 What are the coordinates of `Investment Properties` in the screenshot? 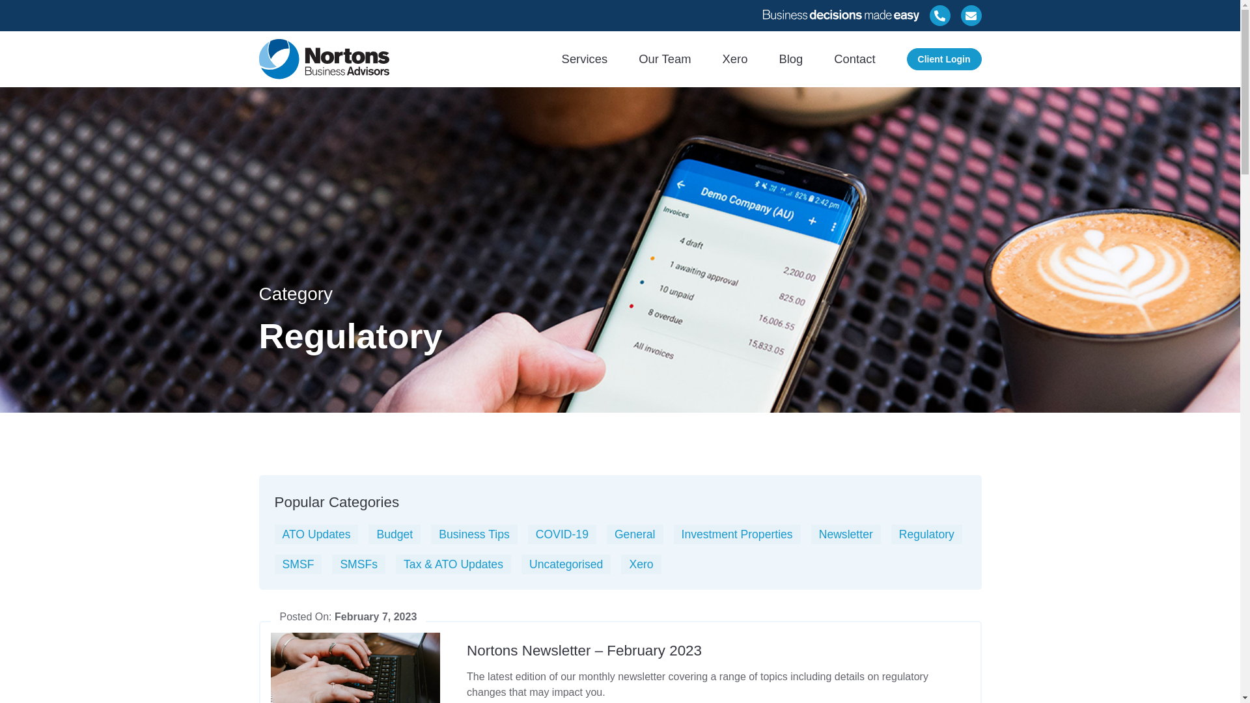 It's located at (737, 534).